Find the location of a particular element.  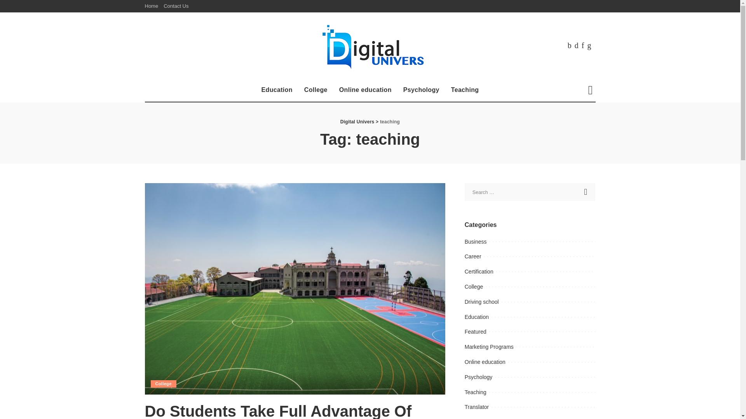

Psychology is located at coordinates (421, 90).